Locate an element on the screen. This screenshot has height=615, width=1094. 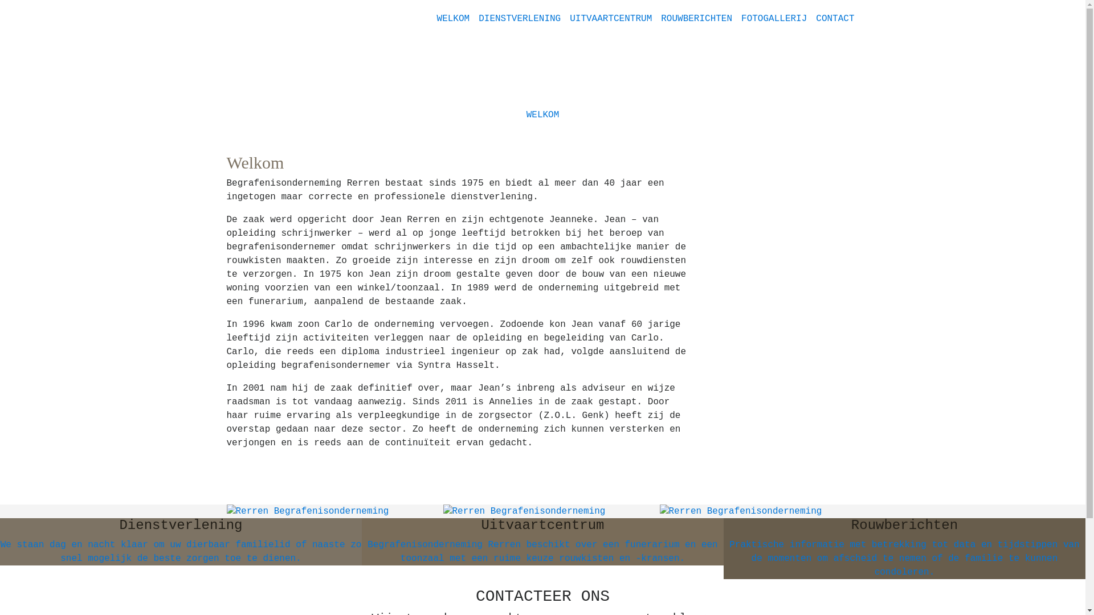
WELKOM is located at coordinates (542, 115).